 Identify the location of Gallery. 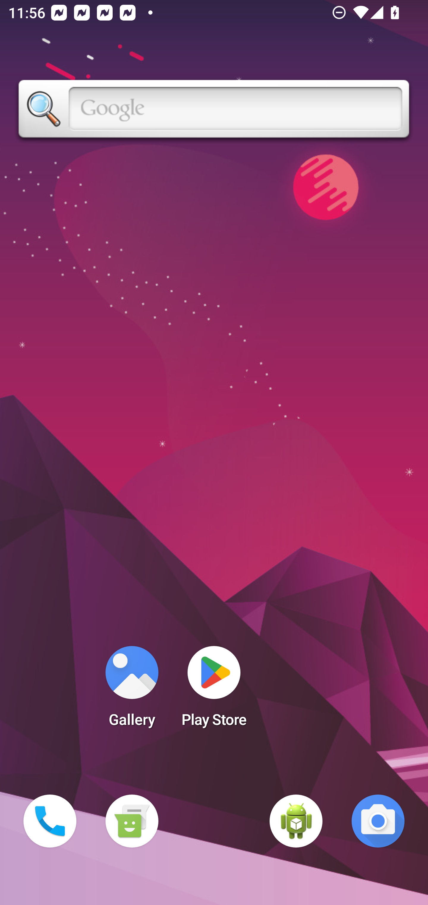
(132, 690).